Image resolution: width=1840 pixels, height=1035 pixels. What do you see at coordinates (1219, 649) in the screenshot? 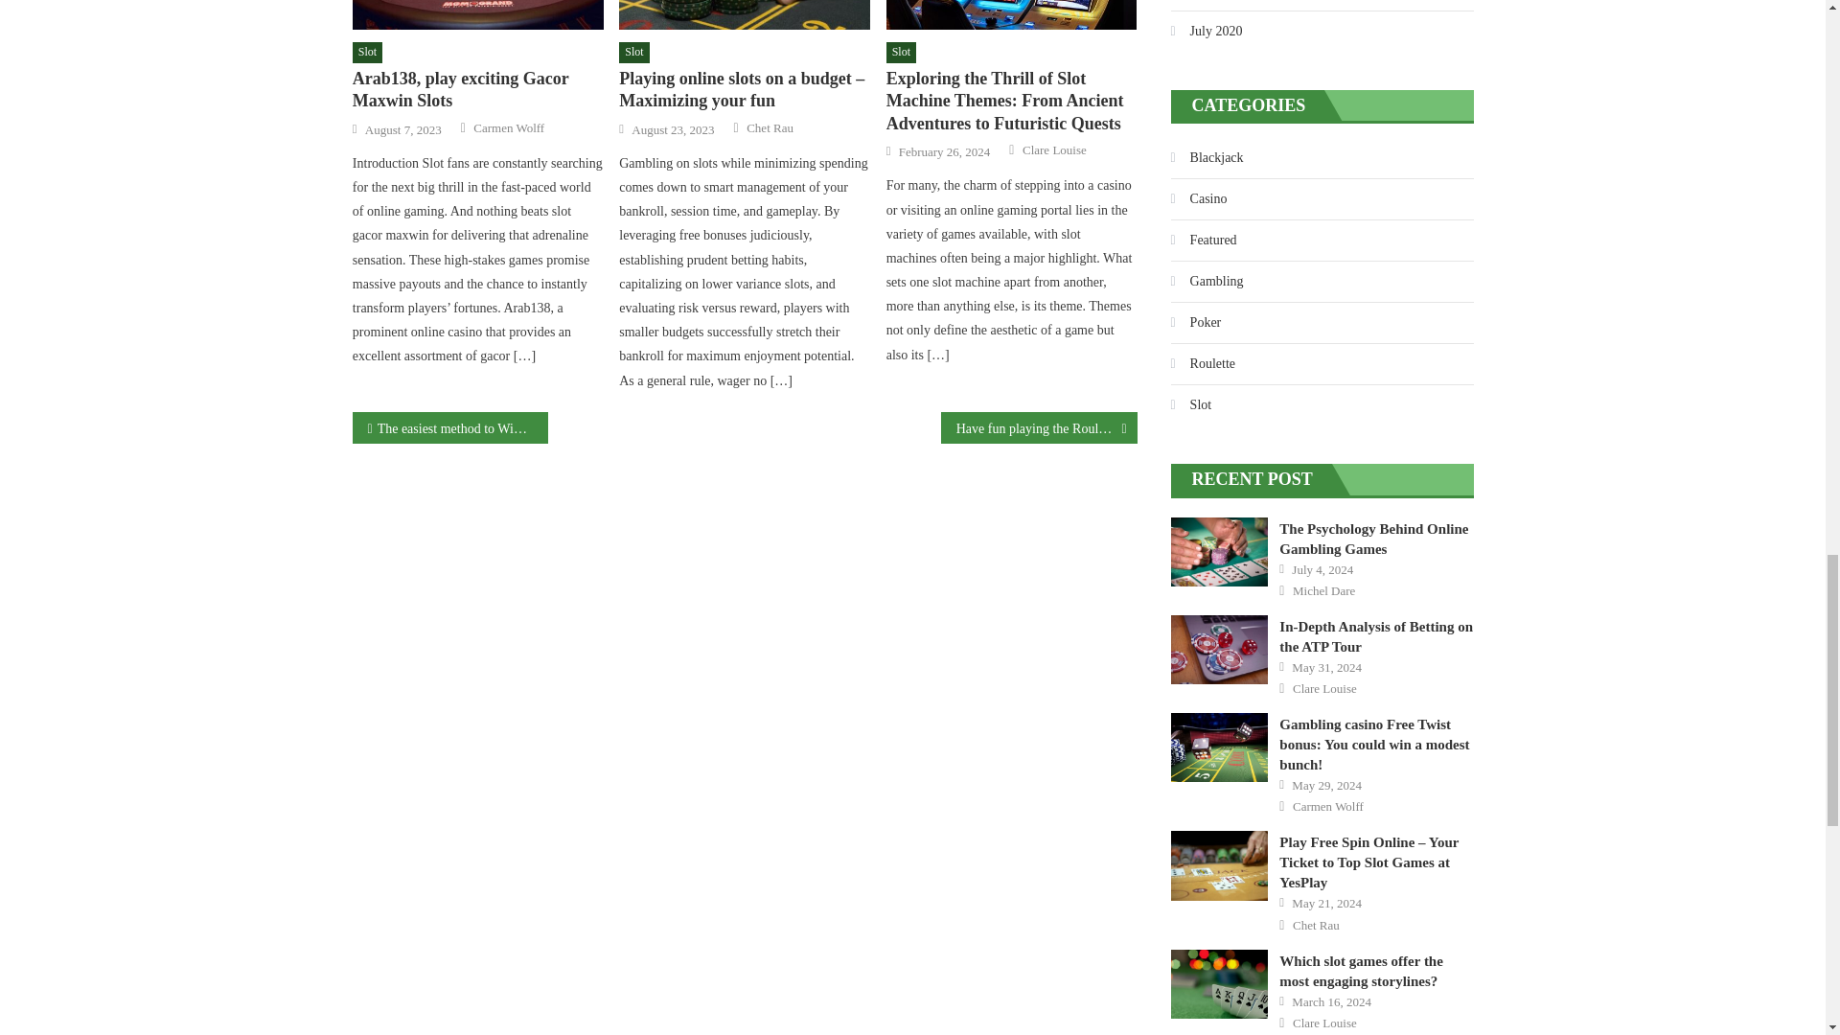
I see `In-Depth Analysis of Betting on the ATP Tour` at bounding box center [1219, 649].